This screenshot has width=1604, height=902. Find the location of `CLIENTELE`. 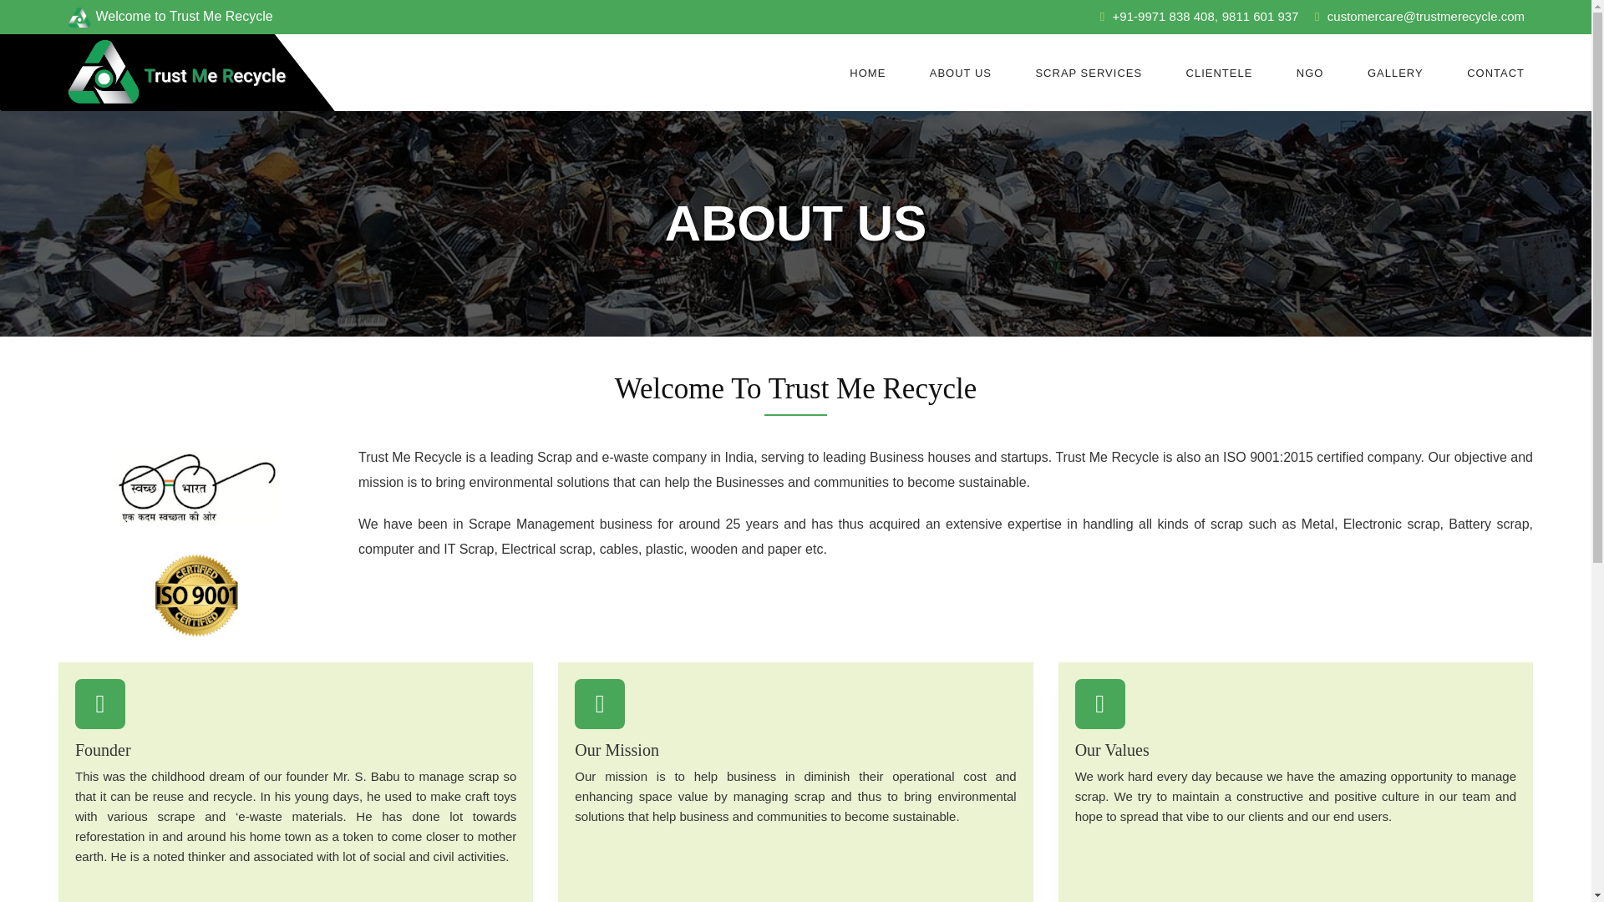

CLIENTELE is located at coordinates (1220, 72).